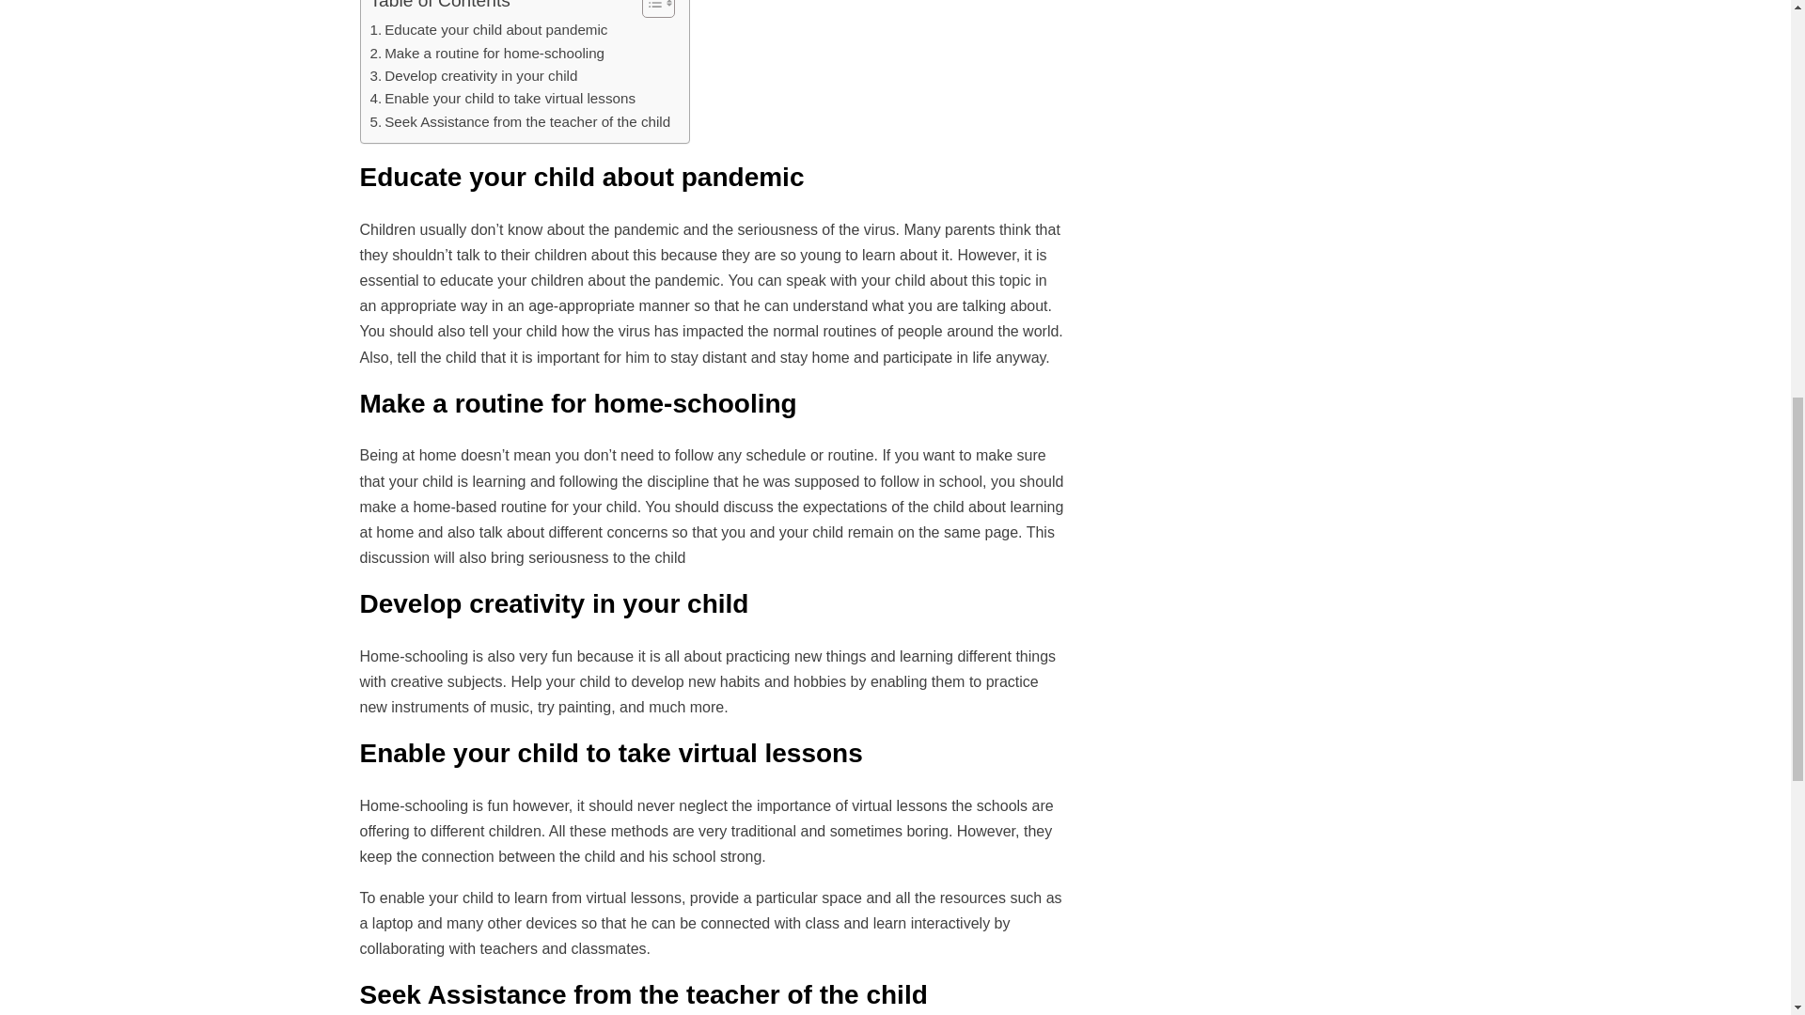  What do you see at coordinates (503, 98) in the screenshot?
I see `Enable your child to take virtual lessons` at bounding box center [503, 98].